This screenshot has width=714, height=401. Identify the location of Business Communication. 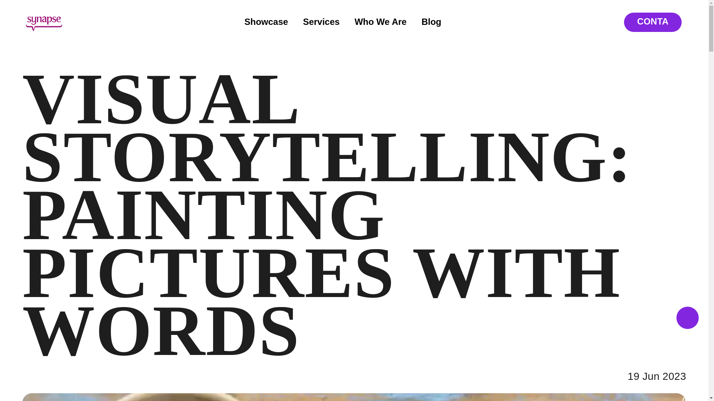
(283, 274).